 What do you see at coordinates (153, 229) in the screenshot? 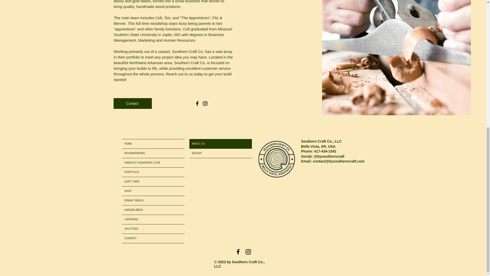
I see `SHUTTERS` at bounding box center [153, 229].